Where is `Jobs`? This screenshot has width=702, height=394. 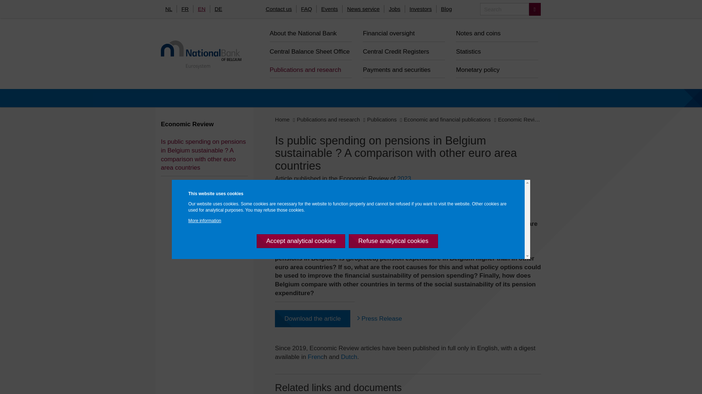 Jobs is located at coordinates (394, 9).